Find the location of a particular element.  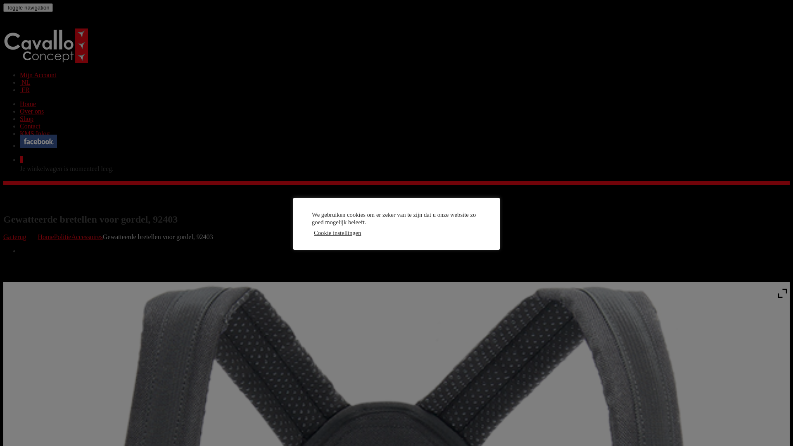

Ga terug is located at coordinates (15, 237).